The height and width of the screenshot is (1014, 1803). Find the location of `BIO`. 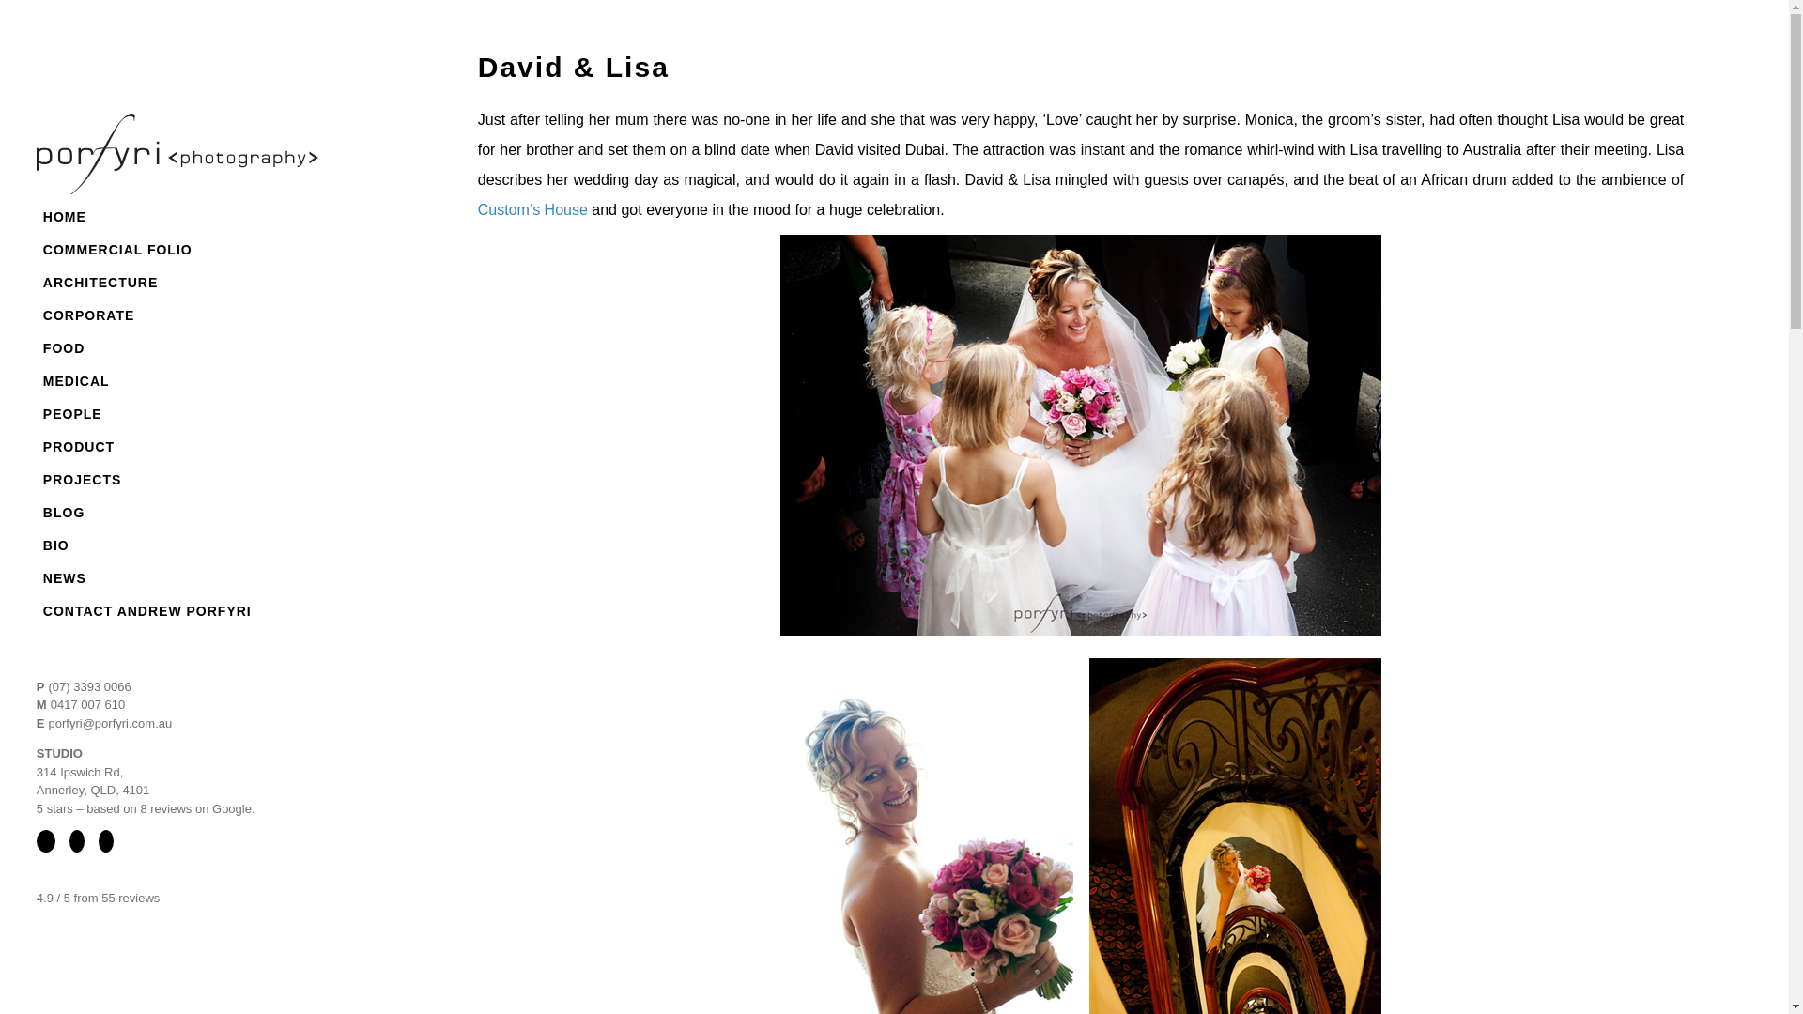

BIO is located at coordinates (55, 545).